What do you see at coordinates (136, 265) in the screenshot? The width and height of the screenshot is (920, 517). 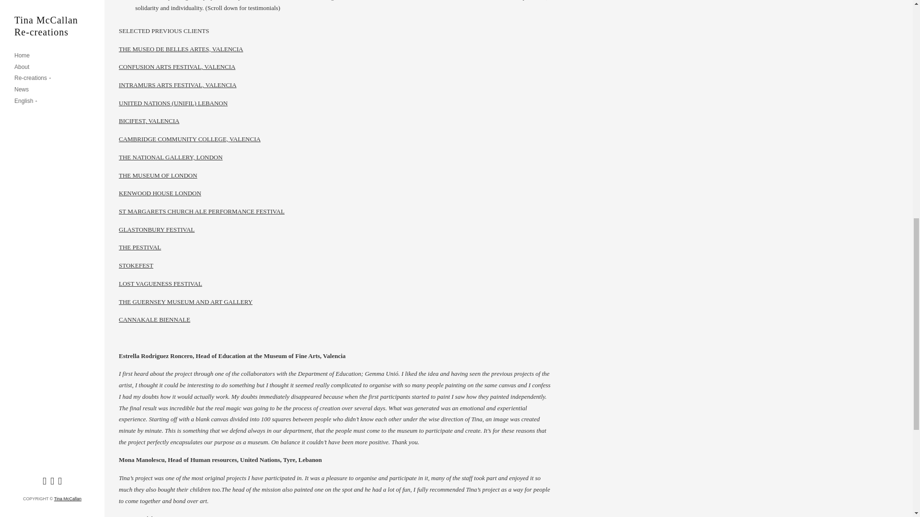 I see `STOKEFEST` at bounding box center [136, 265].